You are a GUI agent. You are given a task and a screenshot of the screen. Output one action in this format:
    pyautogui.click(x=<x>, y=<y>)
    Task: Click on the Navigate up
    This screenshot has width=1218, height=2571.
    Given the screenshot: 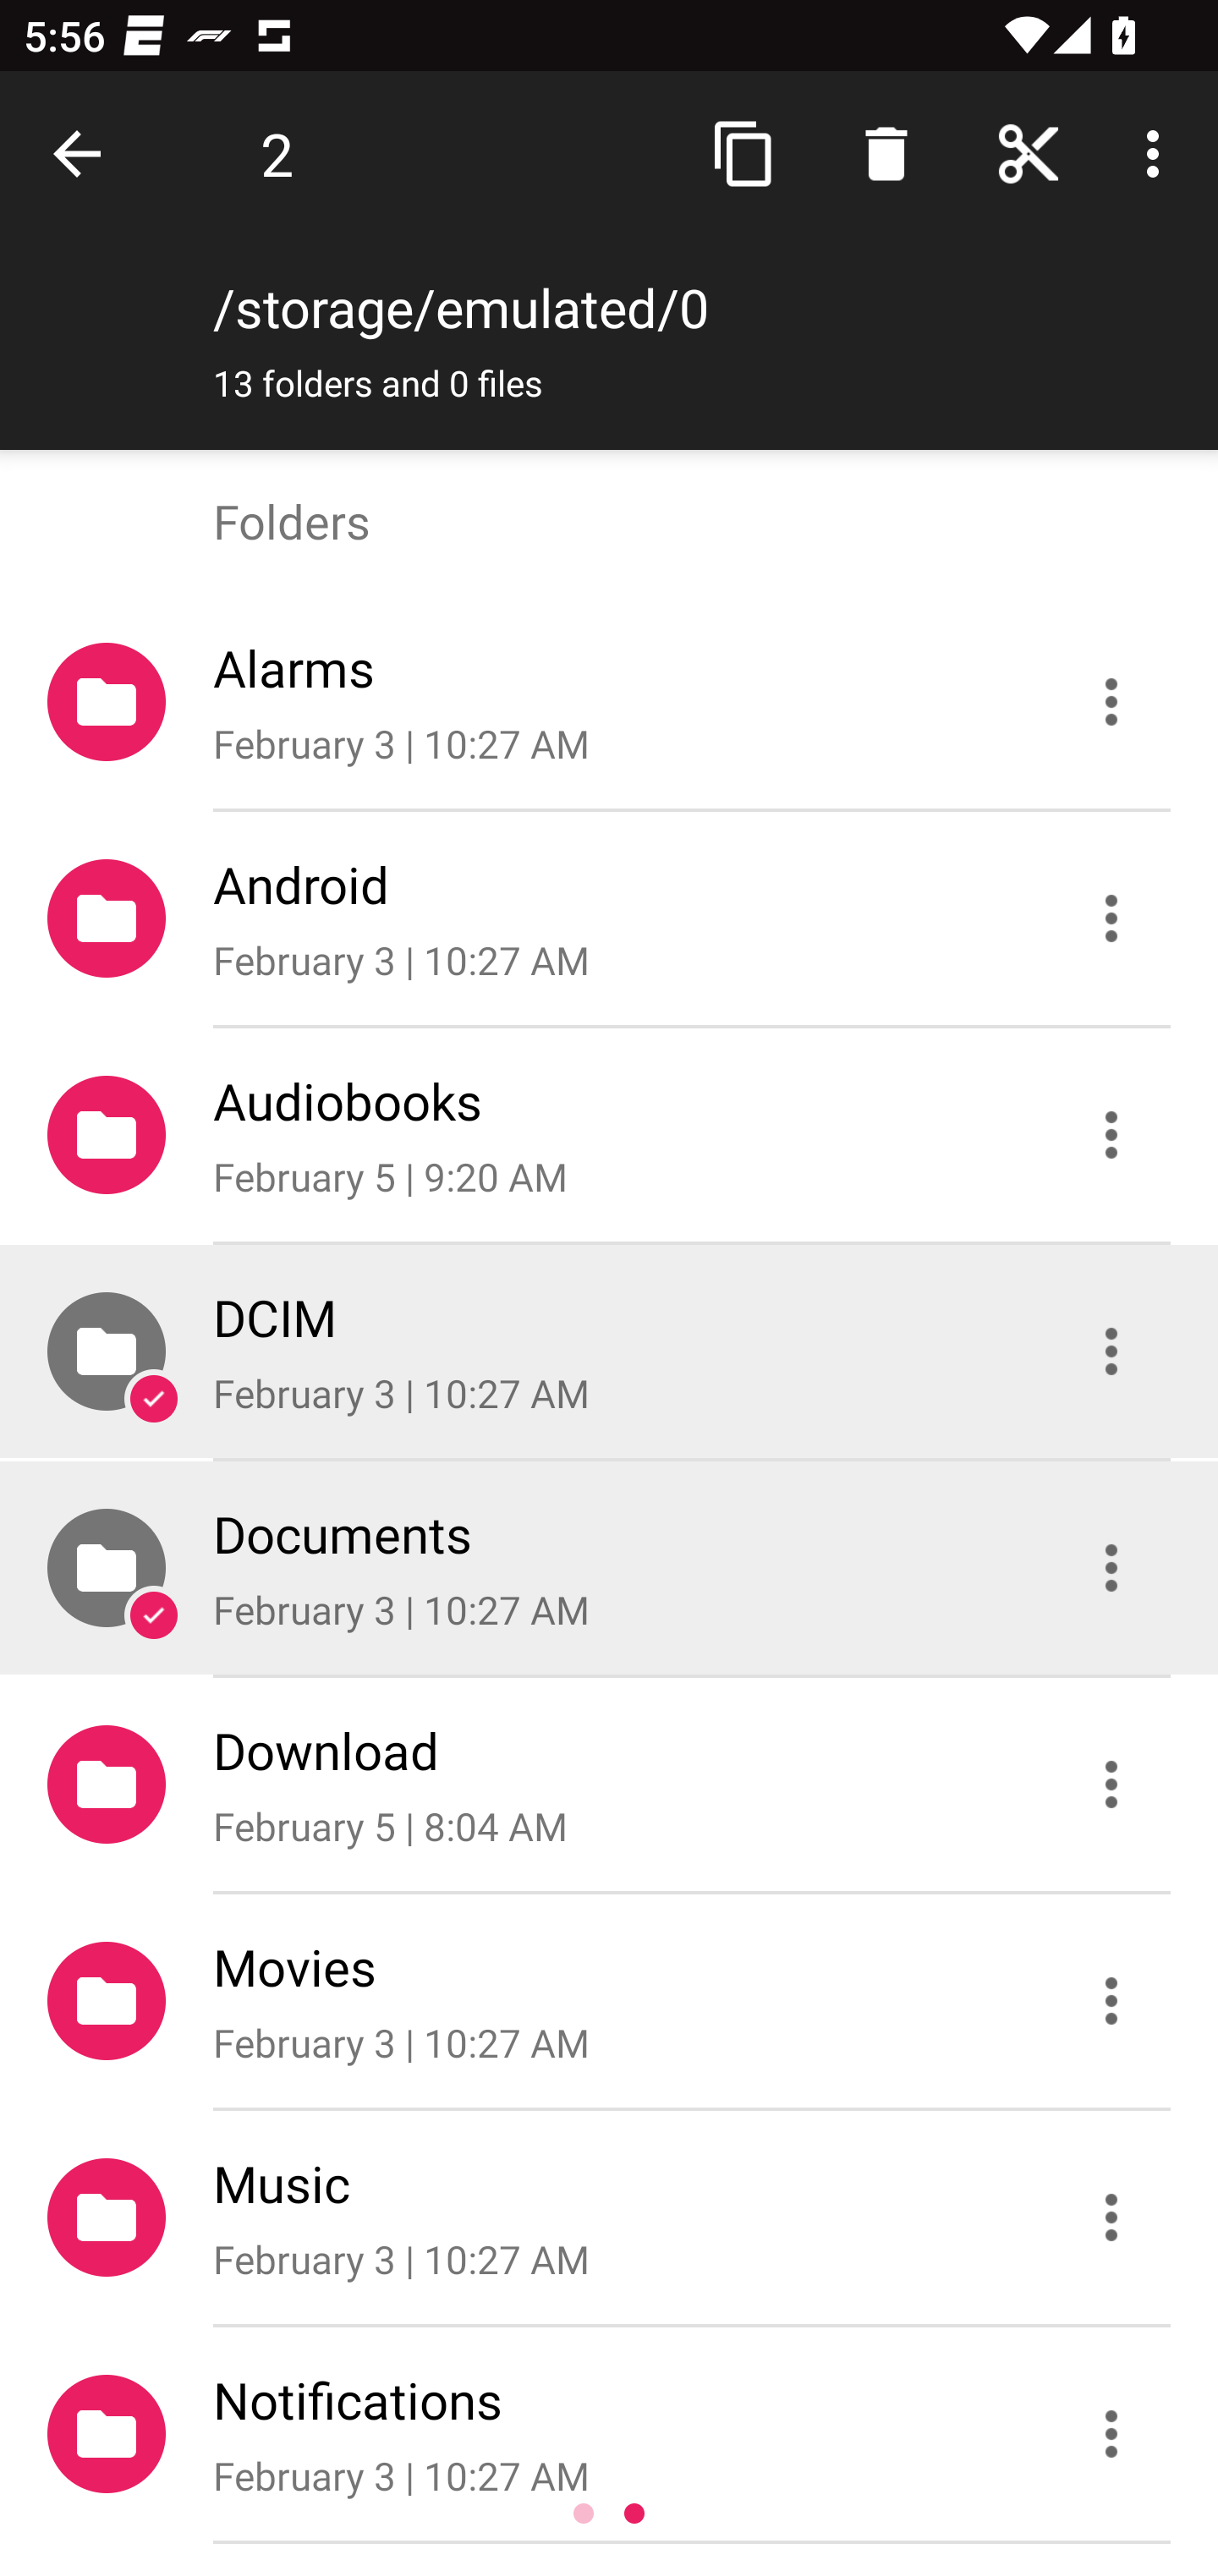 What is the action you would take?
    pyautogui.click(x=83, y=154)
    